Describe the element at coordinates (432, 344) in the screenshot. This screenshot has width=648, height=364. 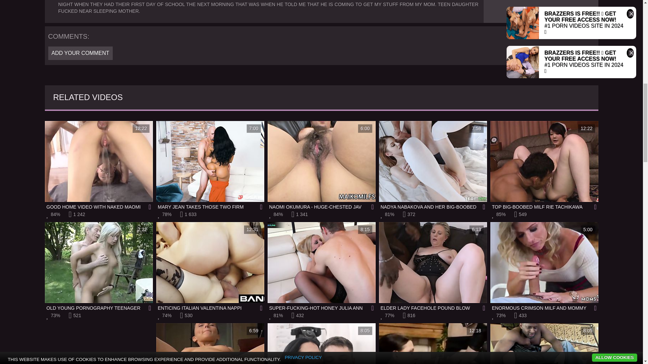
I see `ENTICING ITALIAN VALENTINA NAPPI COMPILATION` at that location.